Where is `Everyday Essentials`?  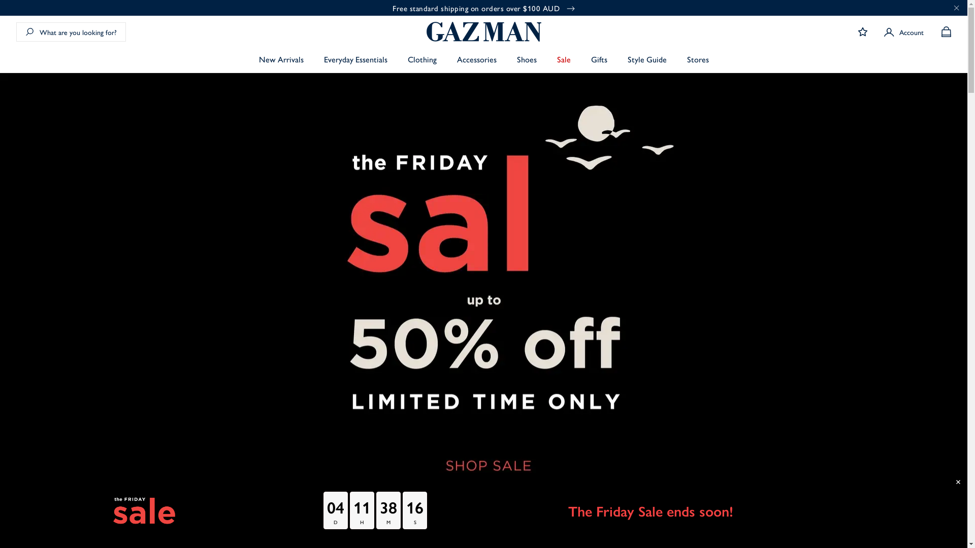 Everyday Essentials is located at coordinates (355, 60).